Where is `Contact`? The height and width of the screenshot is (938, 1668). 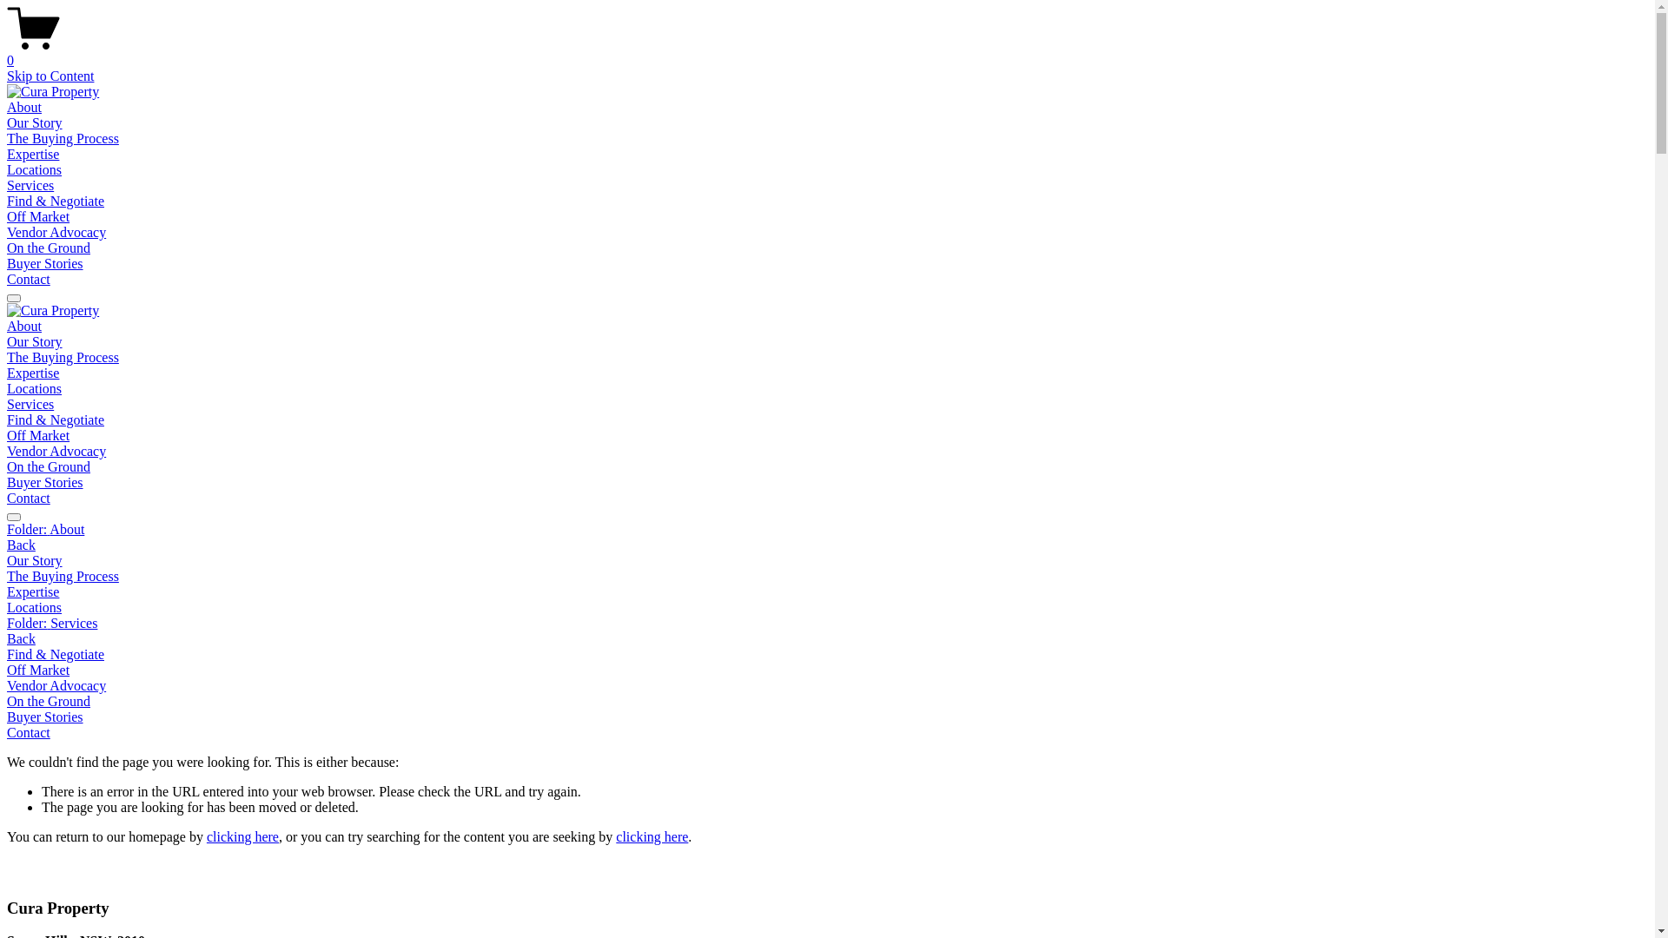 Contact is located at coordinates (29, 280).